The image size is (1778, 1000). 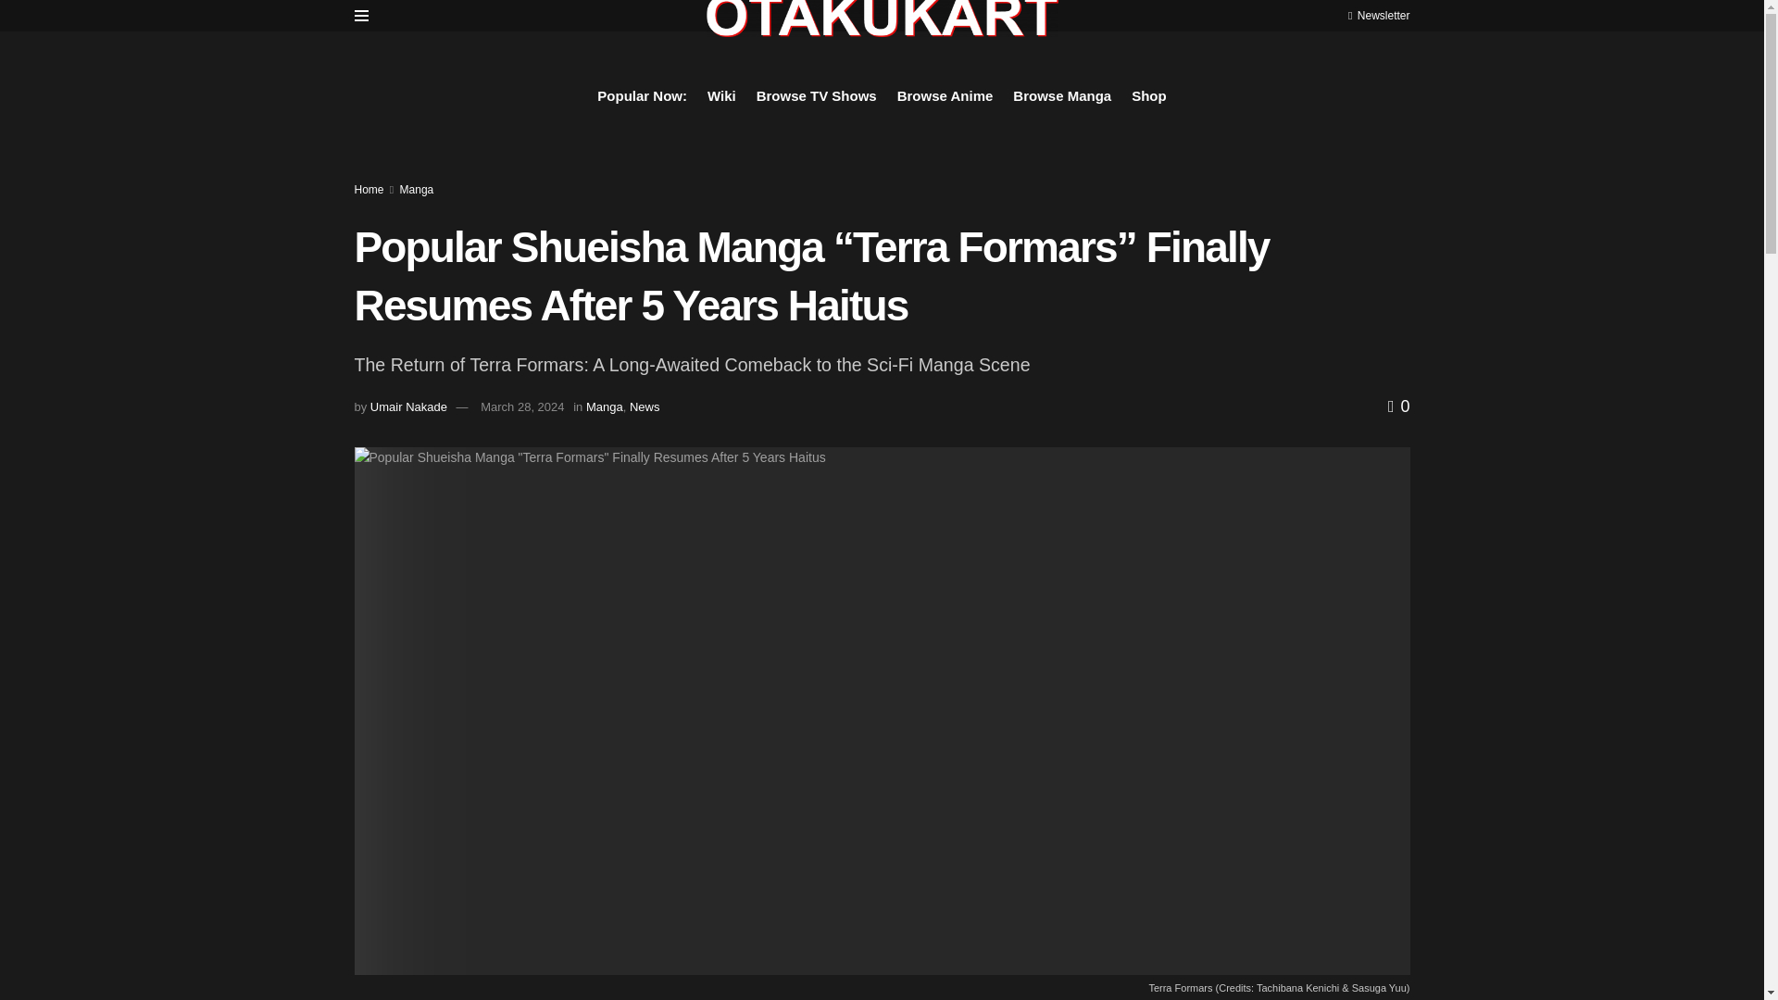 What do you see at coordinates (945, 95) in the screenshot?
I see `Browse Anime` at bounding box center [945, 95].